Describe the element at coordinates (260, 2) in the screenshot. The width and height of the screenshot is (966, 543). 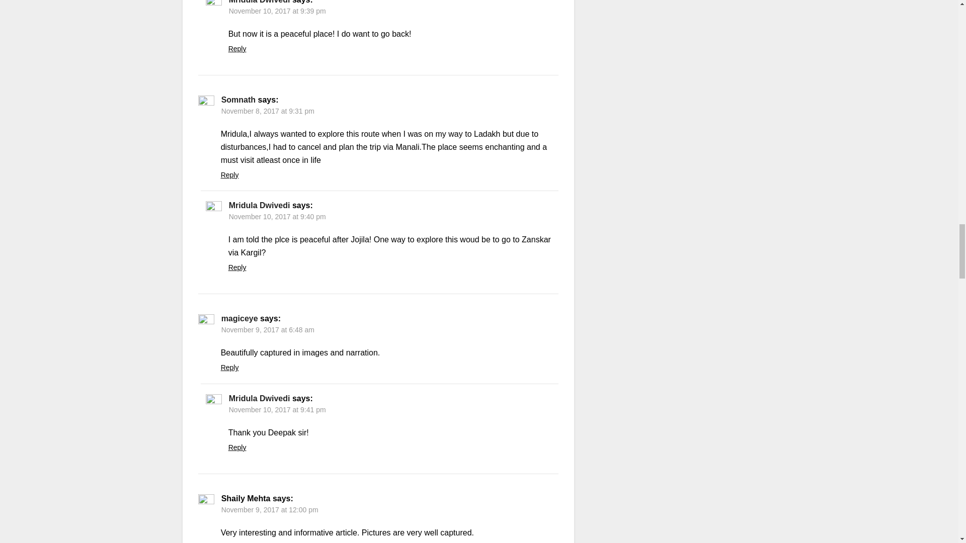
I see `Mridula Dwivedi` at that location.